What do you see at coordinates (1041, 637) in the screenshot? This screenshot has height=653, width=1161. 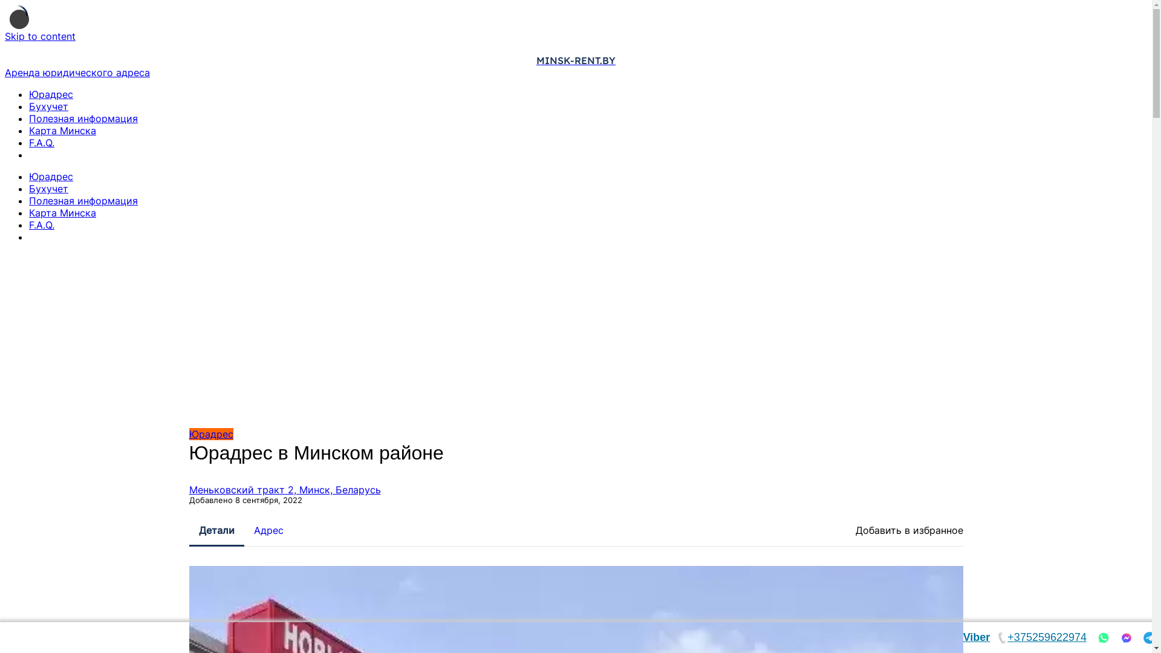 I see `+375259622974` at bounding box center [1041, 637].